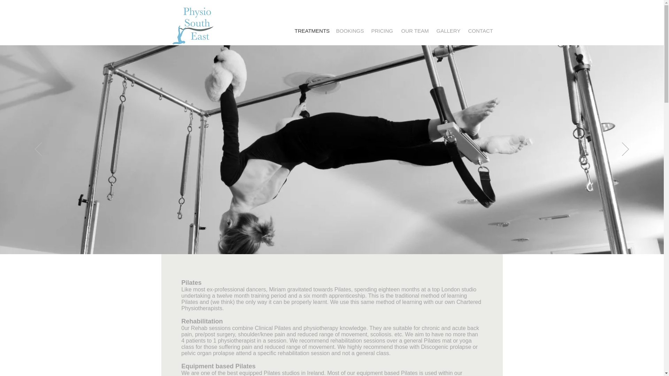 The height and width of the screenshot is (376, 669). Describe the element at coordinates (348, 31) in the screenshot. I see `BOOKINGS` at that location.